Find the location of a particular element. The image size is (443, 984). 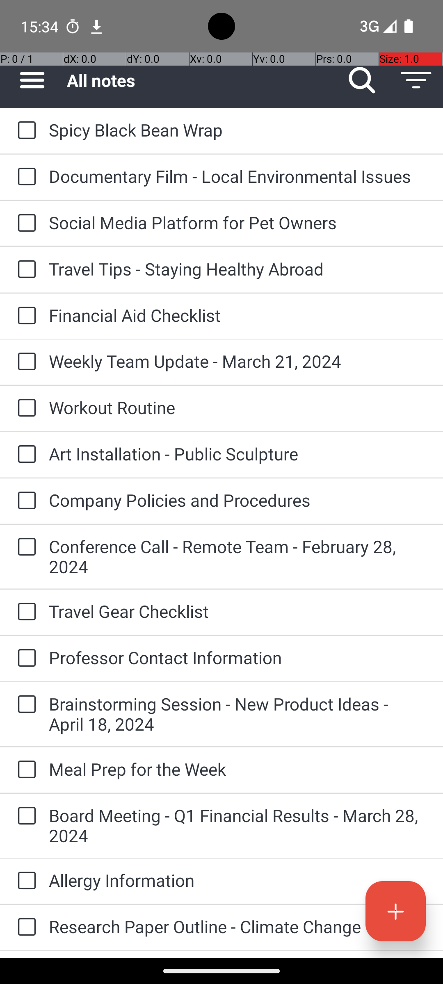

Brainstorming Session - New Product Ideas - April 18, 2024 is located at coordinates (238, 714).